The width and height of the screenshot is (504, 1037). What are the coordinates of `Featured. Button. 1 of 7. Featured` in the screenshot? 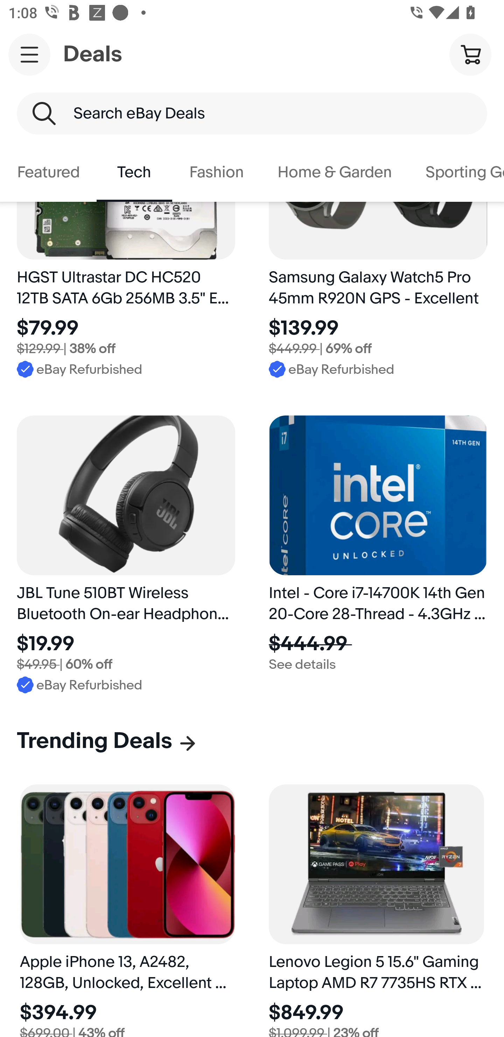 It's located at (48, 172).